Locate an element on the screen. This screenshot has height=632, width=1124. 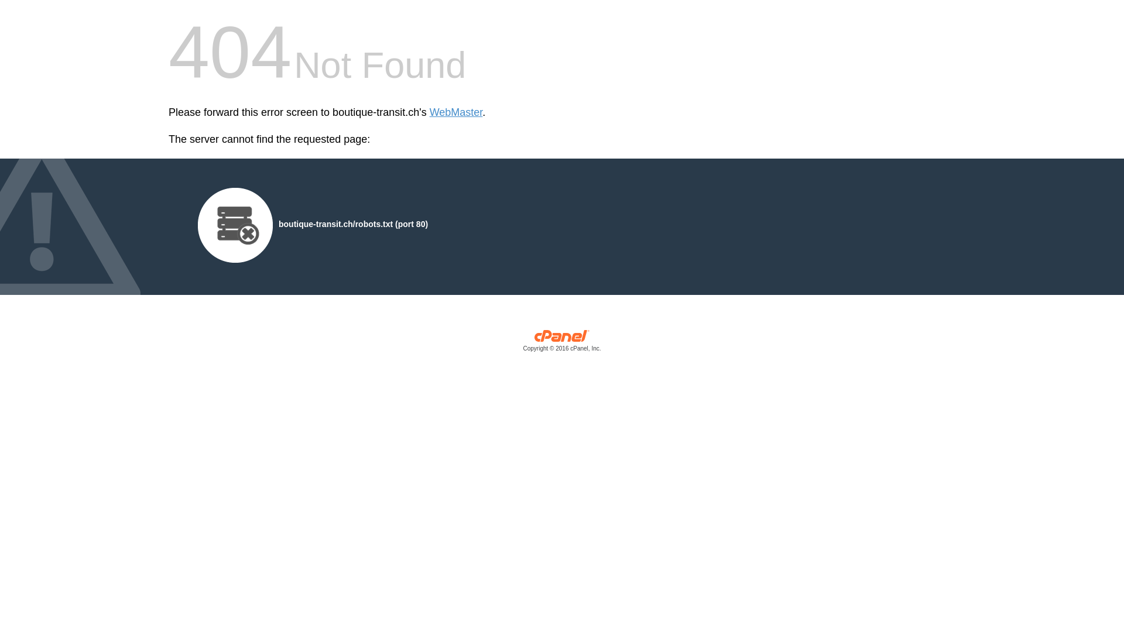
WebMaster is located at coordinates (457, 112).